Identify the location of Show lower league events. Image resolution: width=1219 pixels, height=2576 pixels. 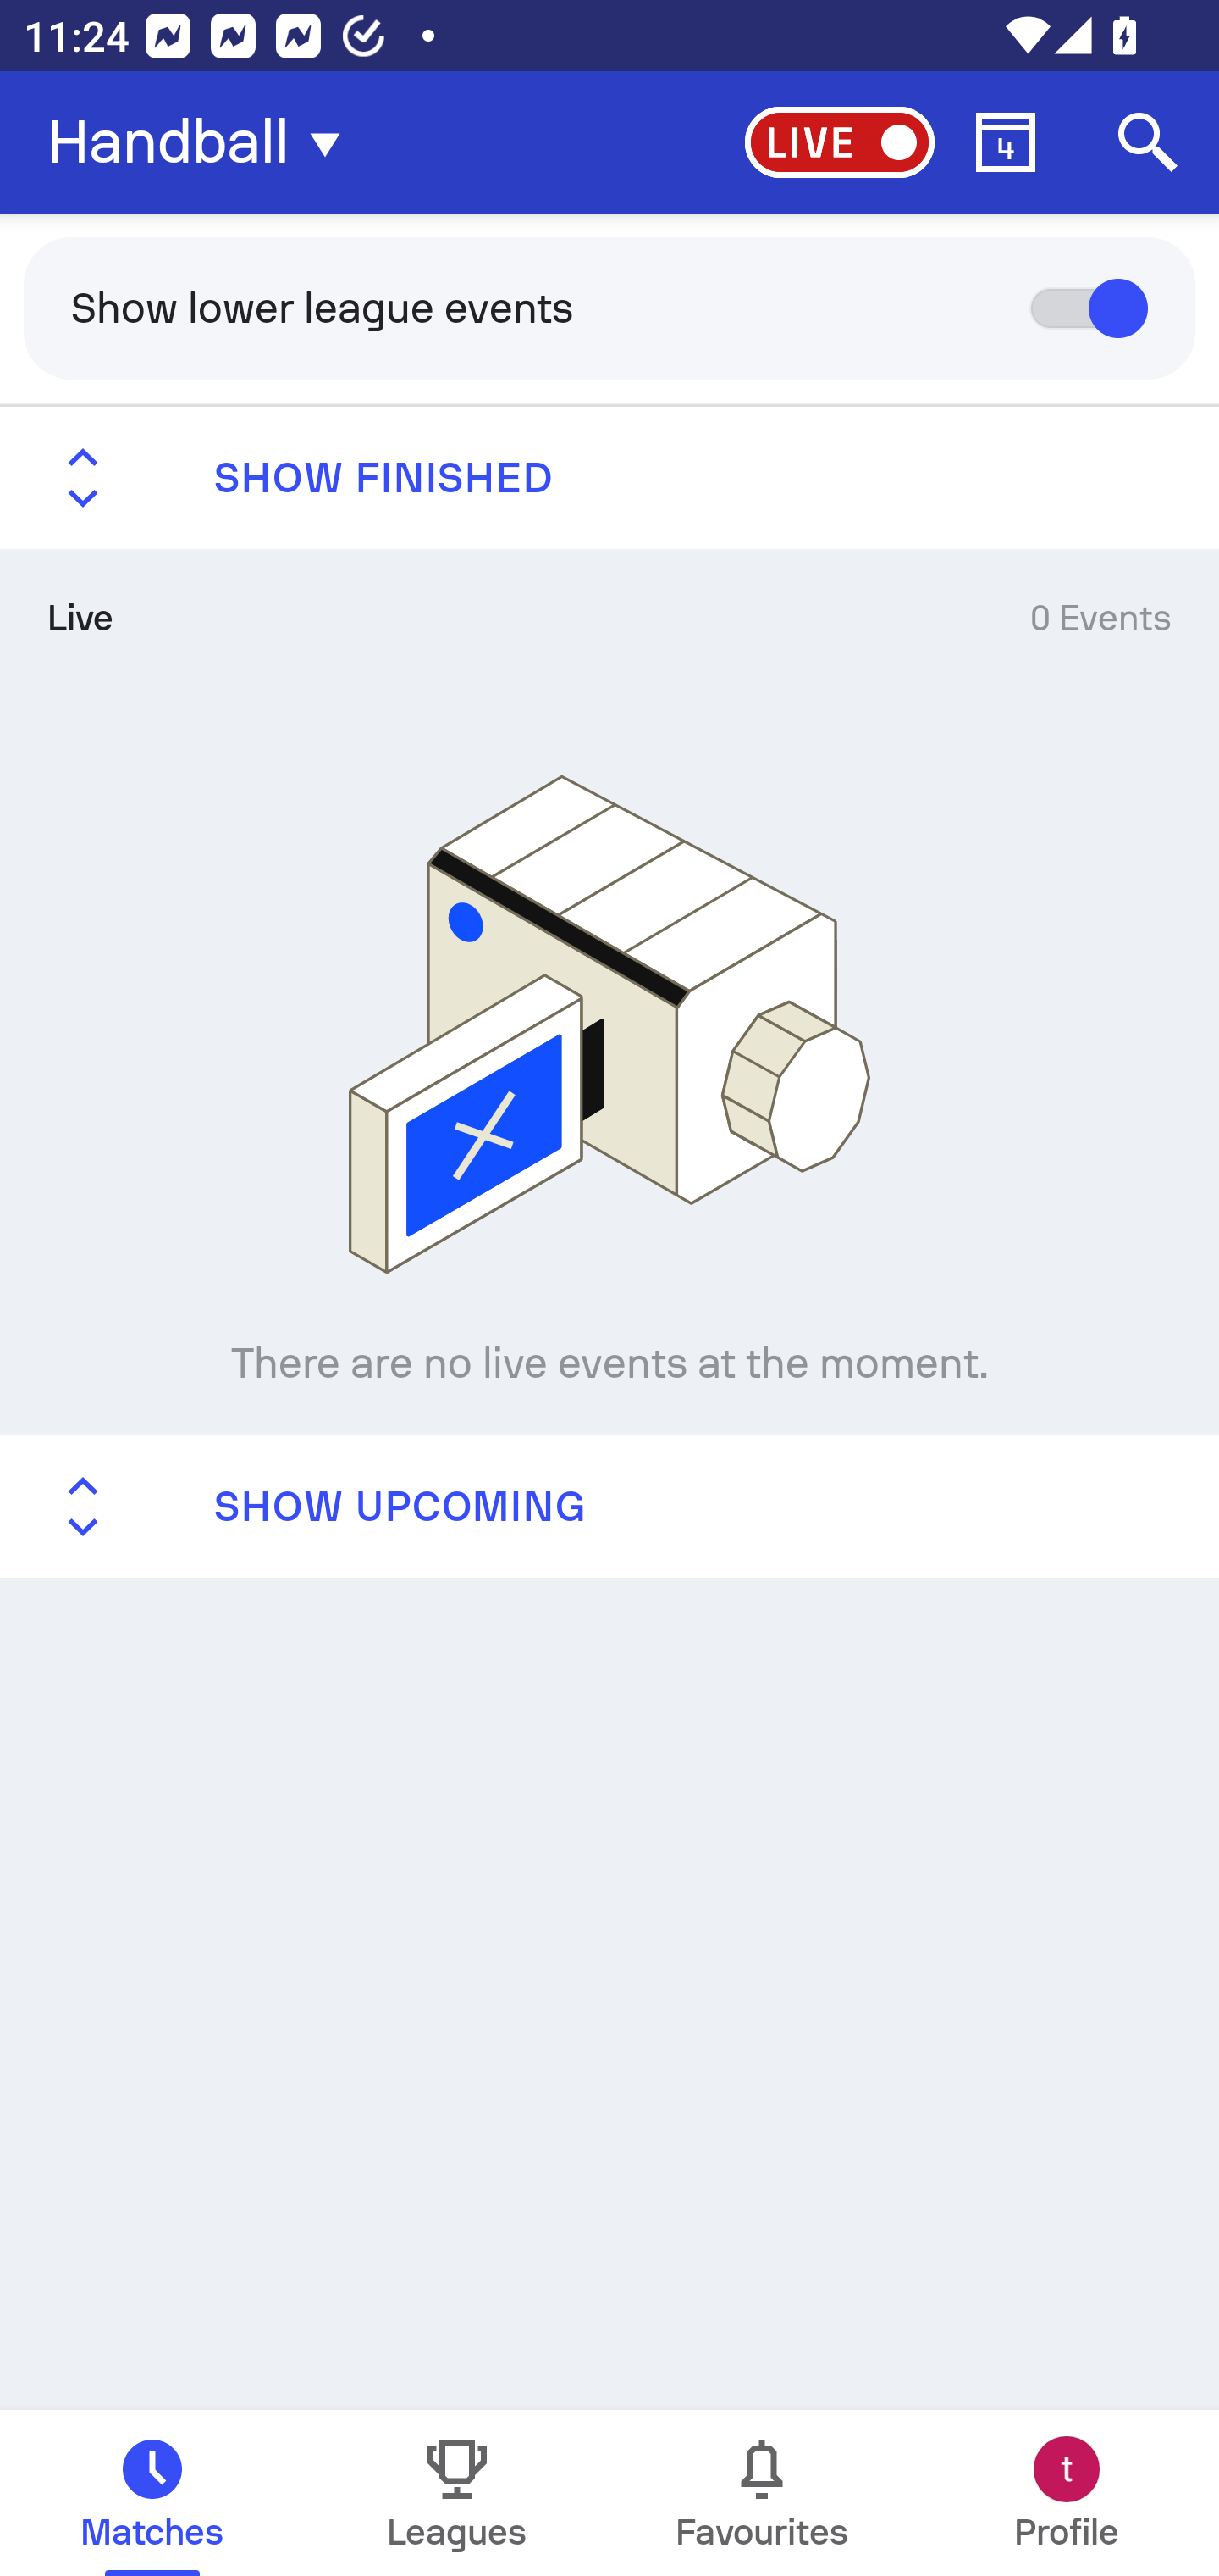
(609, 307).